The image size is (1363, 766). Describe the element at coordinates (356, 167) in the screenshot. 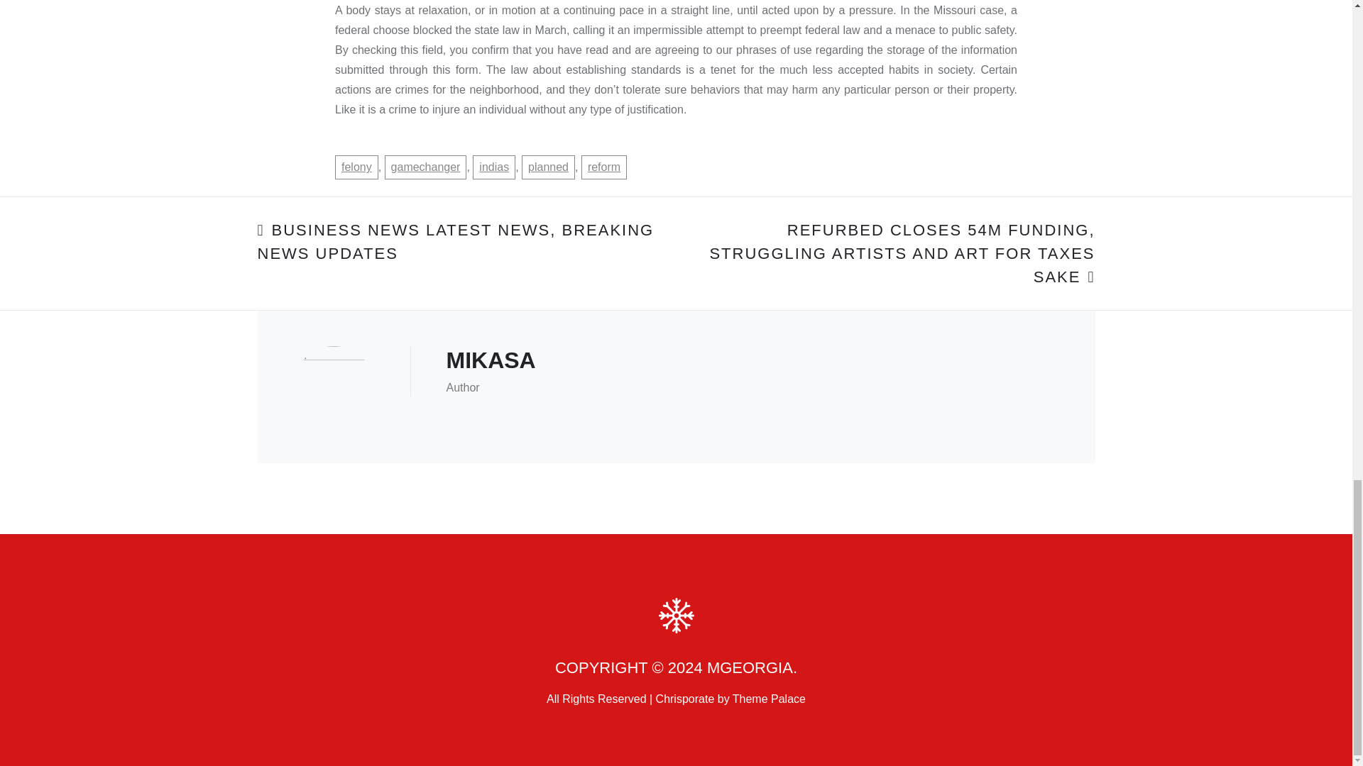

I see `felony` at that location.